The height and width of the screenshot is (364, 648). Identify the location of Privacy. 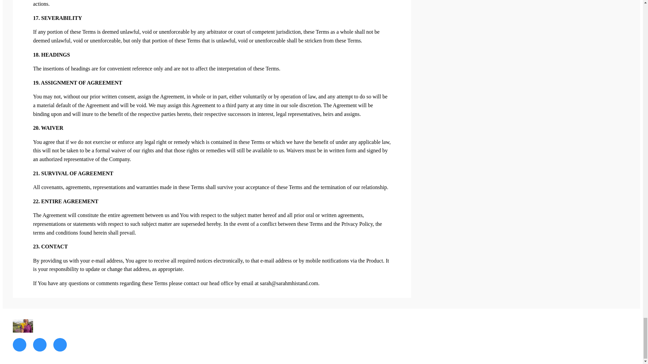
(403, 326).